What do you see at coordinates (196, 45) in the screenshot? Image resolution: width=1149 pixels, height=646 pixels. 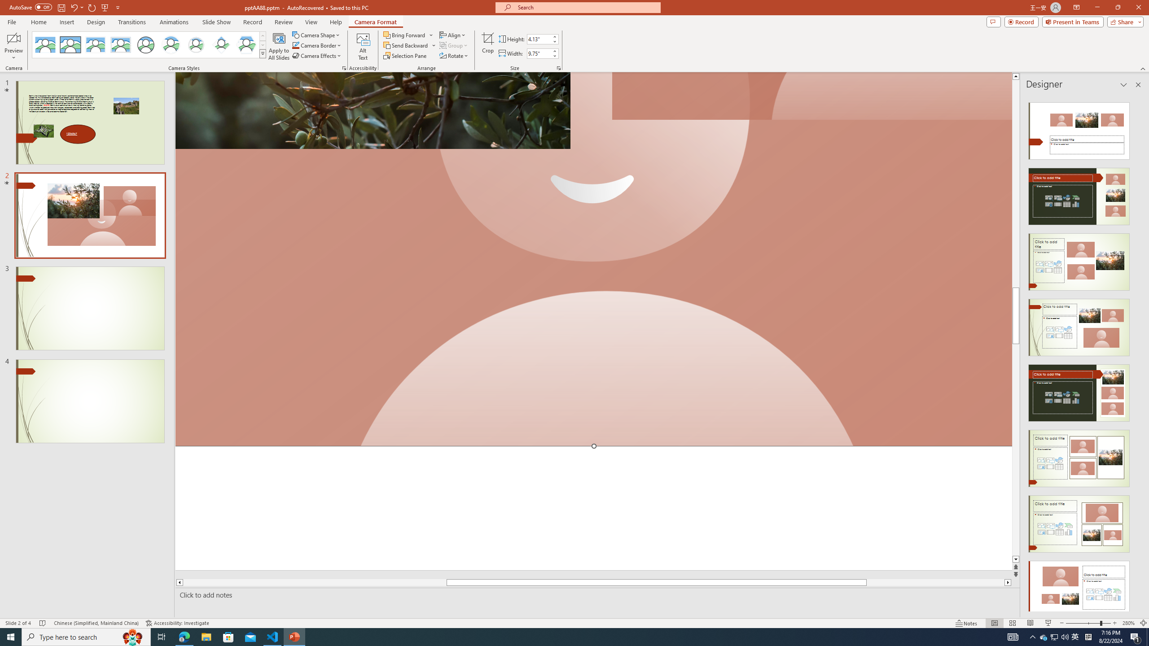 I see `Soft Edge Circle` at bounding box center [196, 45].